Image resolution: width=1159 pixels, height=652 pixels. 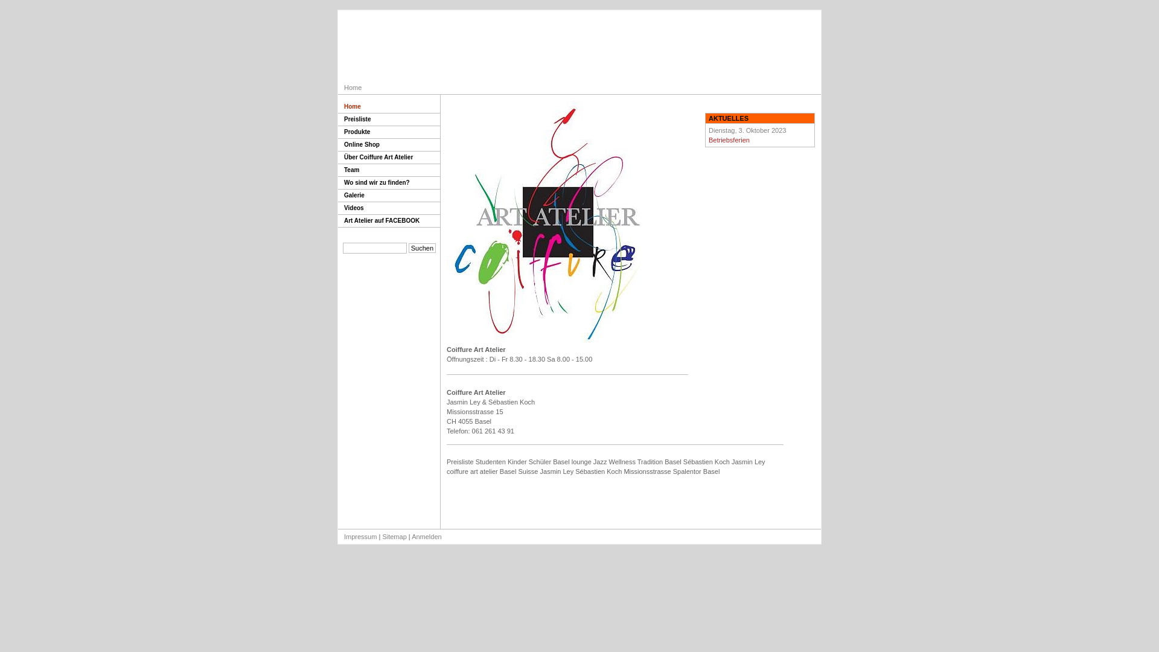 I want to click on Wellness, so click(x=622, y=461).